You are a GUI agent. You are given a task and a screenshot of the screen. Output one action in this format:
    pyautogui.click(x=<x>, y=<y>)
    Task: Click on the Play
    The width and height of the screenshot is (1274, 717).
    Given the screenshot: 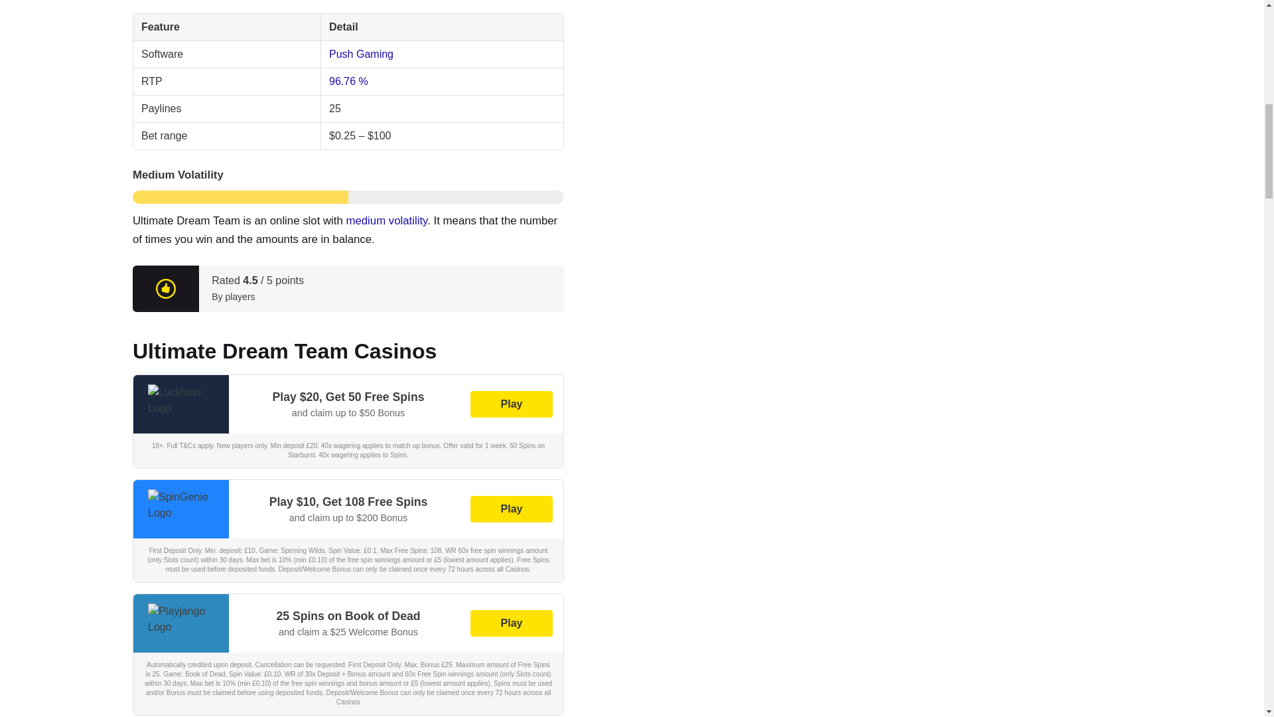 What is the action you would take?
    pyautogui.click(x=511, y=509)
    